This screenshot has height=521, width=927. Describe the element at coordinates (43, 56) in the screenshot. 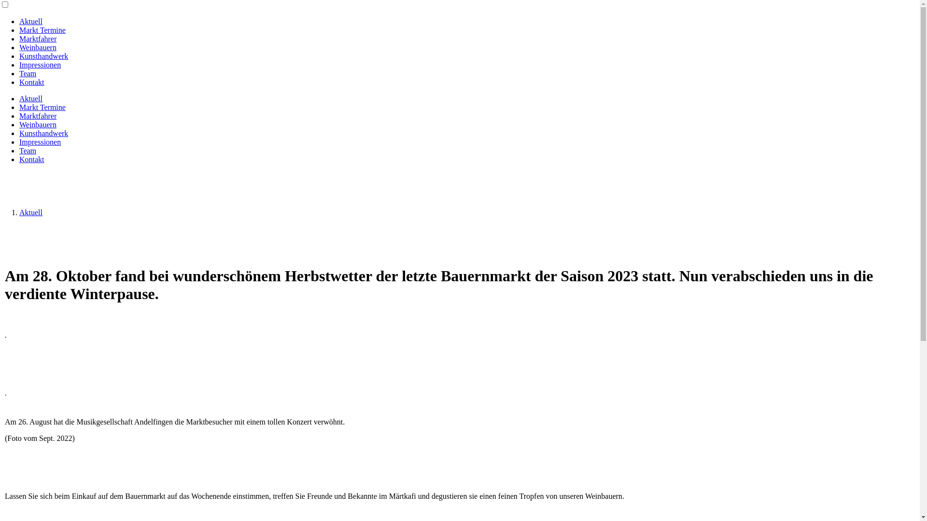

I see `Kunsthandwerk` at that location.